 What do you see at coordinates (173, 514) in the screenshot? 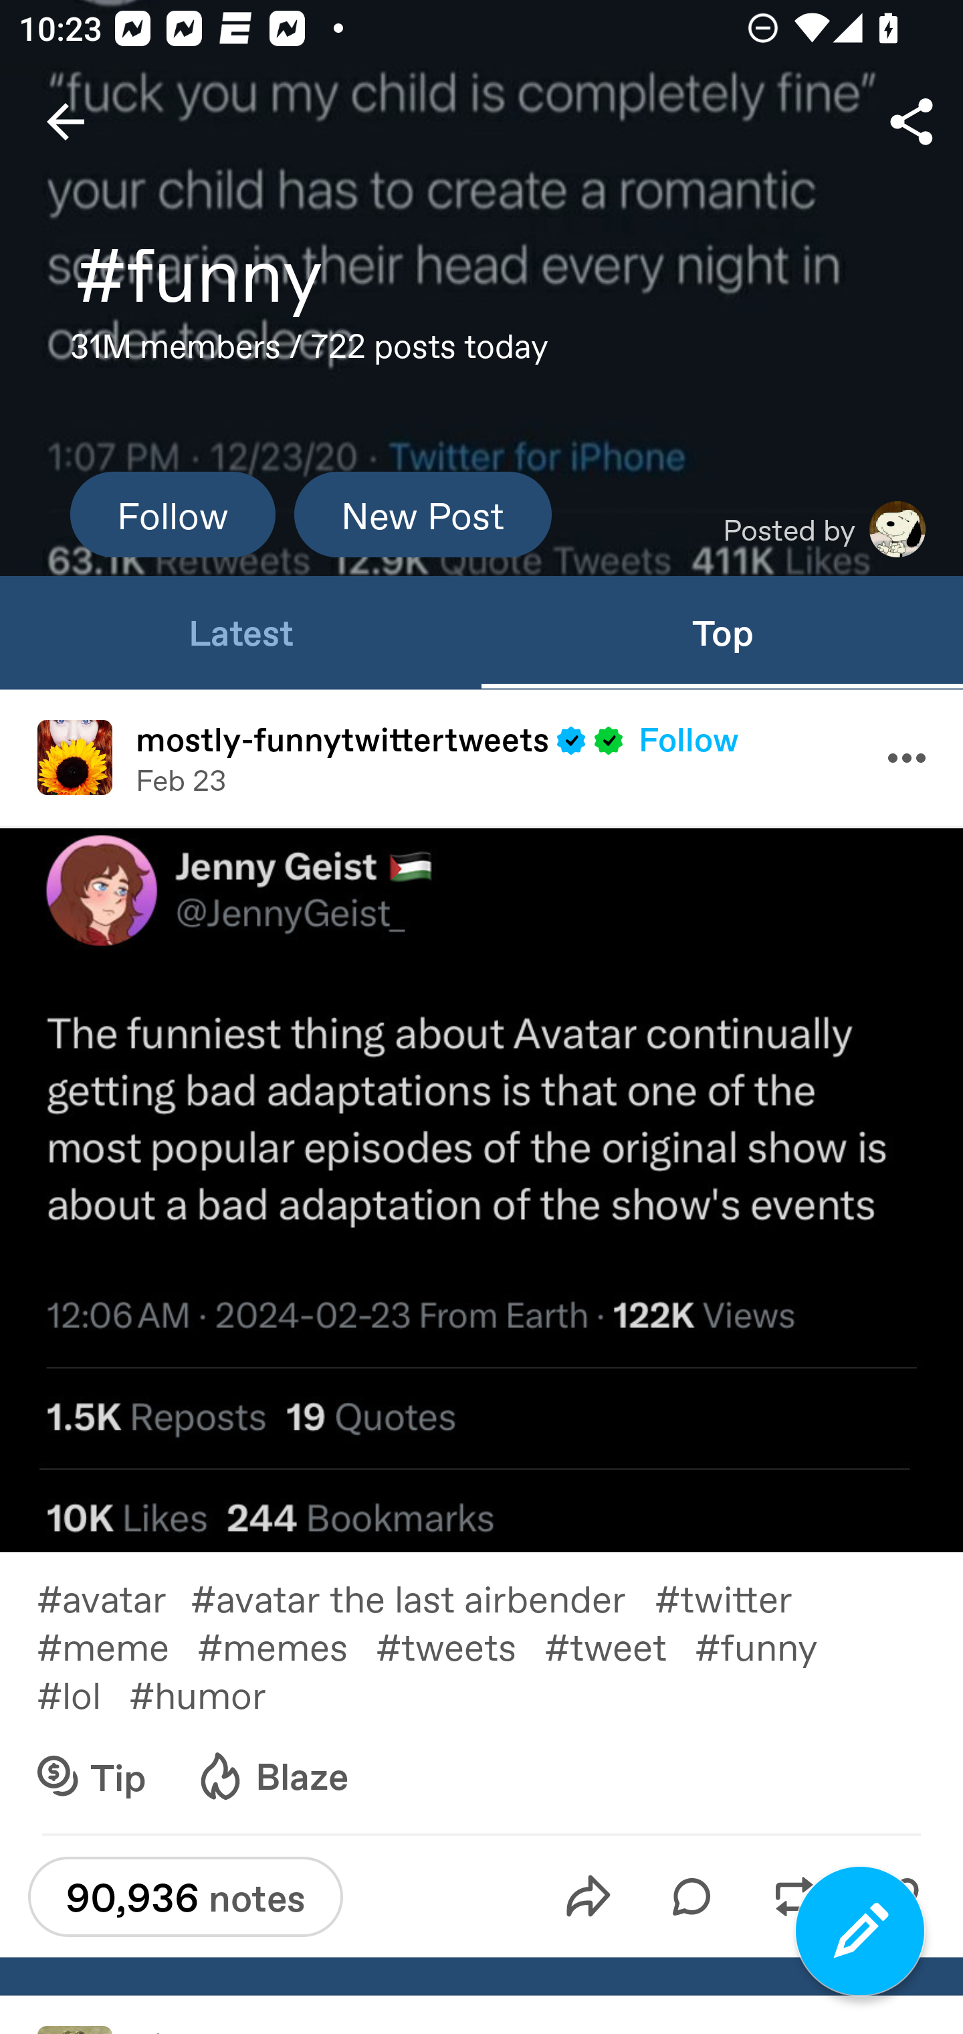
I see `Follow` at bounding box center [173, 514].